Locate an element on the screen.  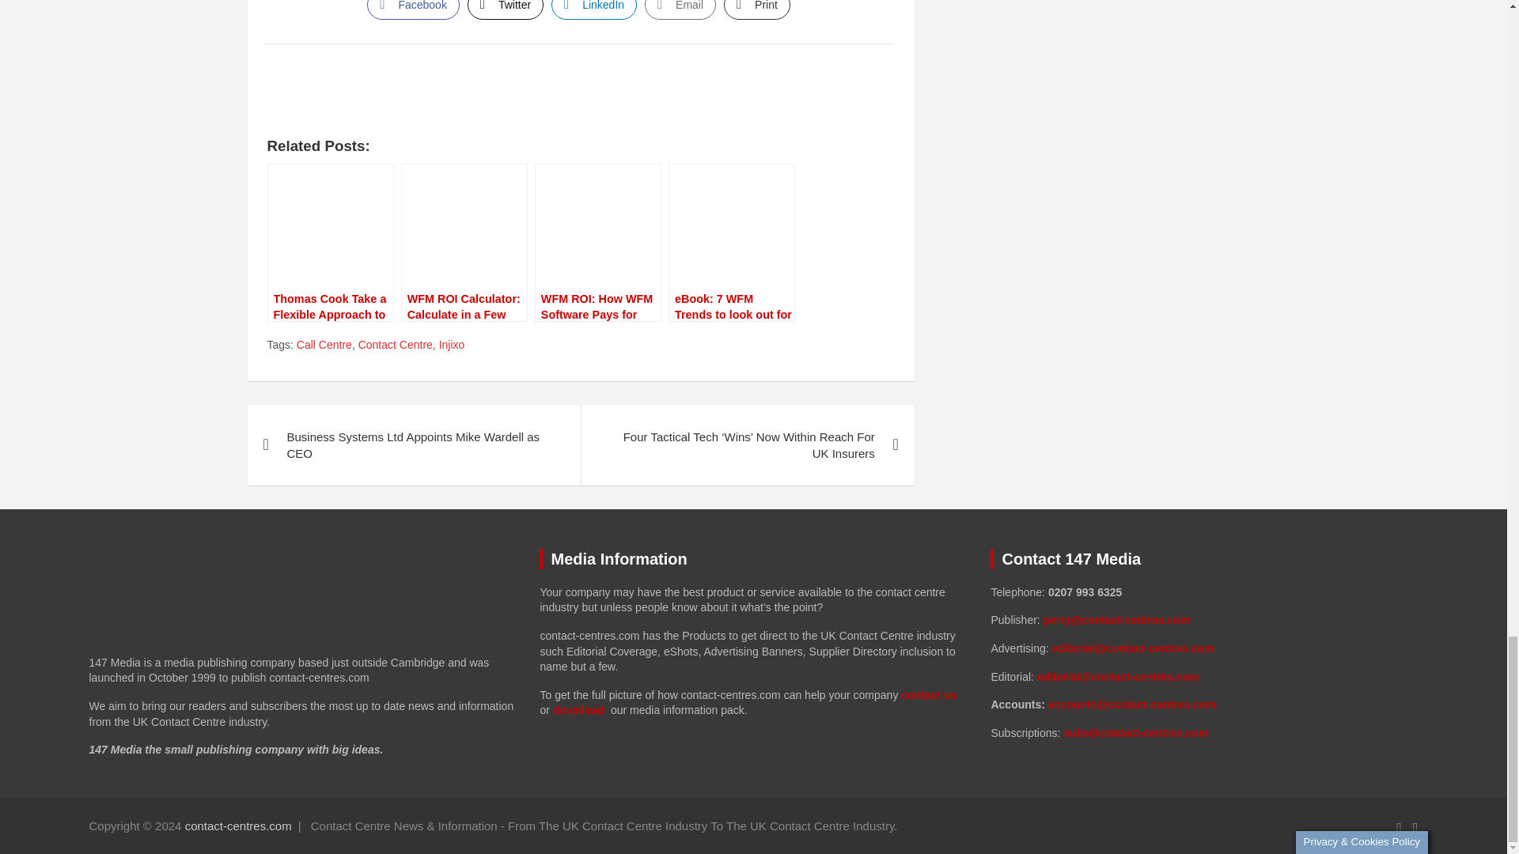
LinkedIn is located at coordinates (593, 9).